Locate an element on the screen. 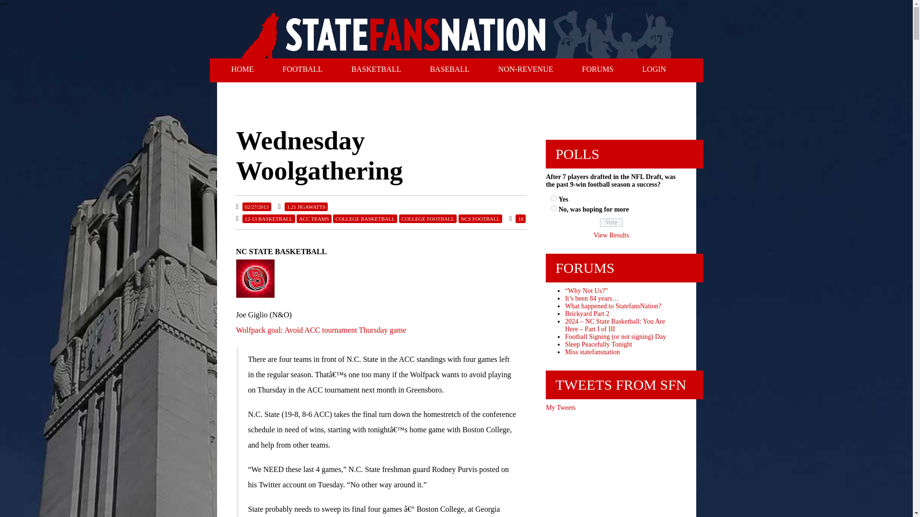 This screenshot has width=920, height=517. ACC TEAMS is located at coordinates (313, 218).